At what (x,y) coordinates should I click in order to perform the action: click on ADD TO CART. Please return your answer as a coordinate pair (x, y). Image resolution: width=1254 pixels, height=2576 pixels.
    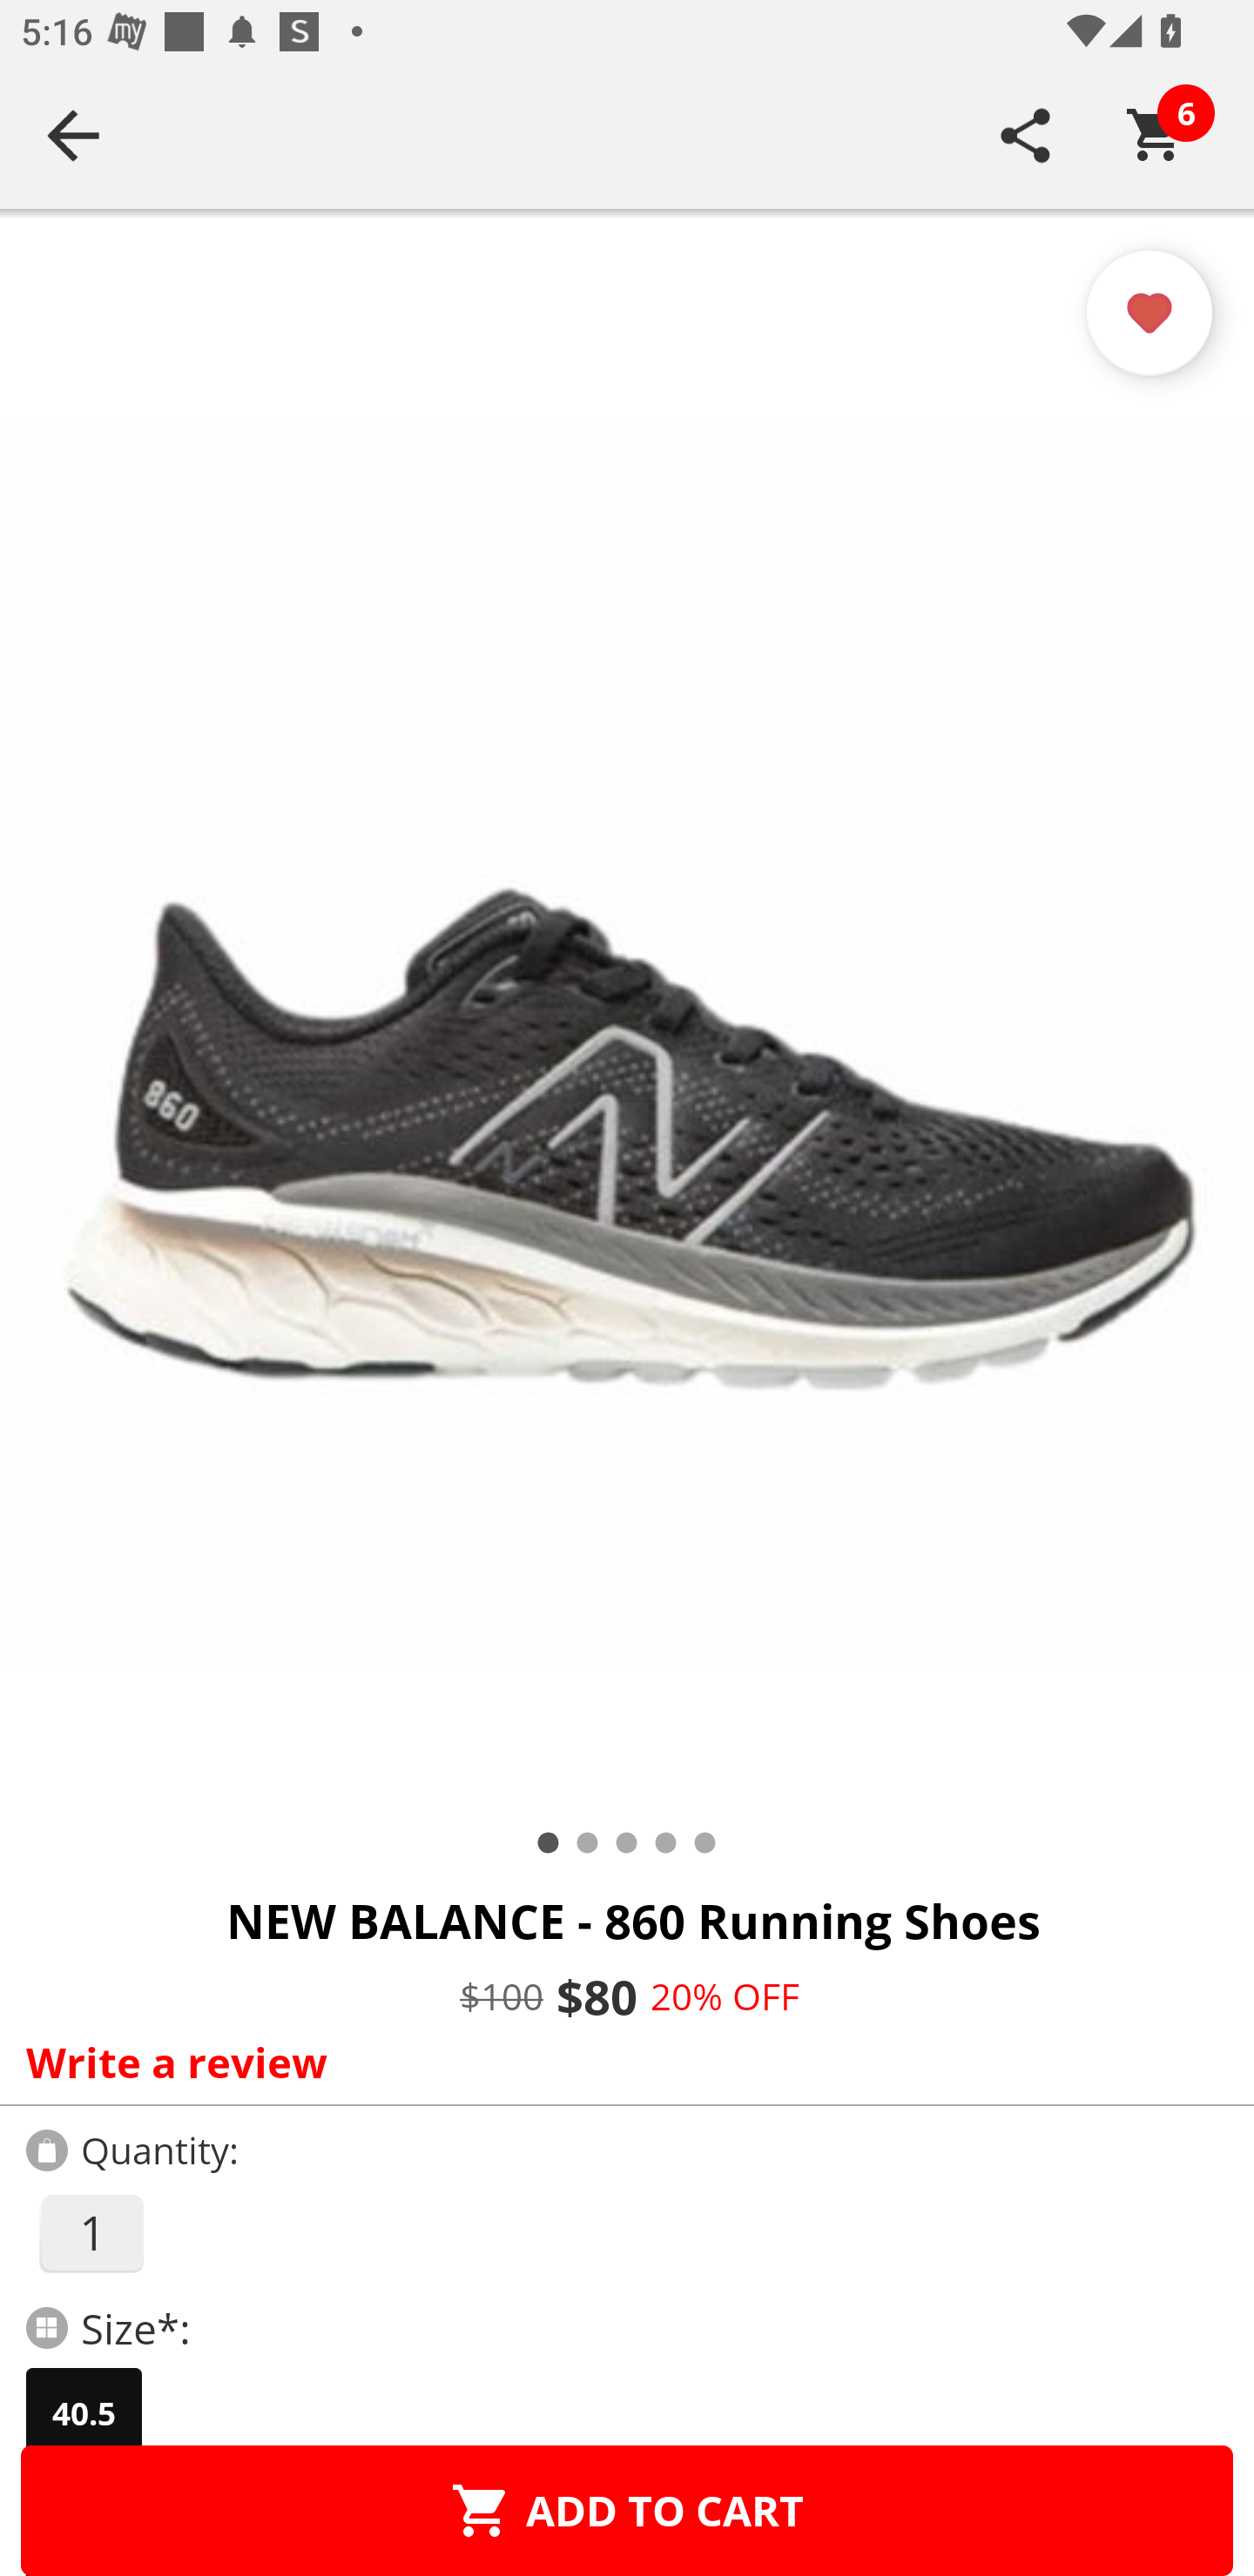
    Looking at the image, I should click on (627, 2510).